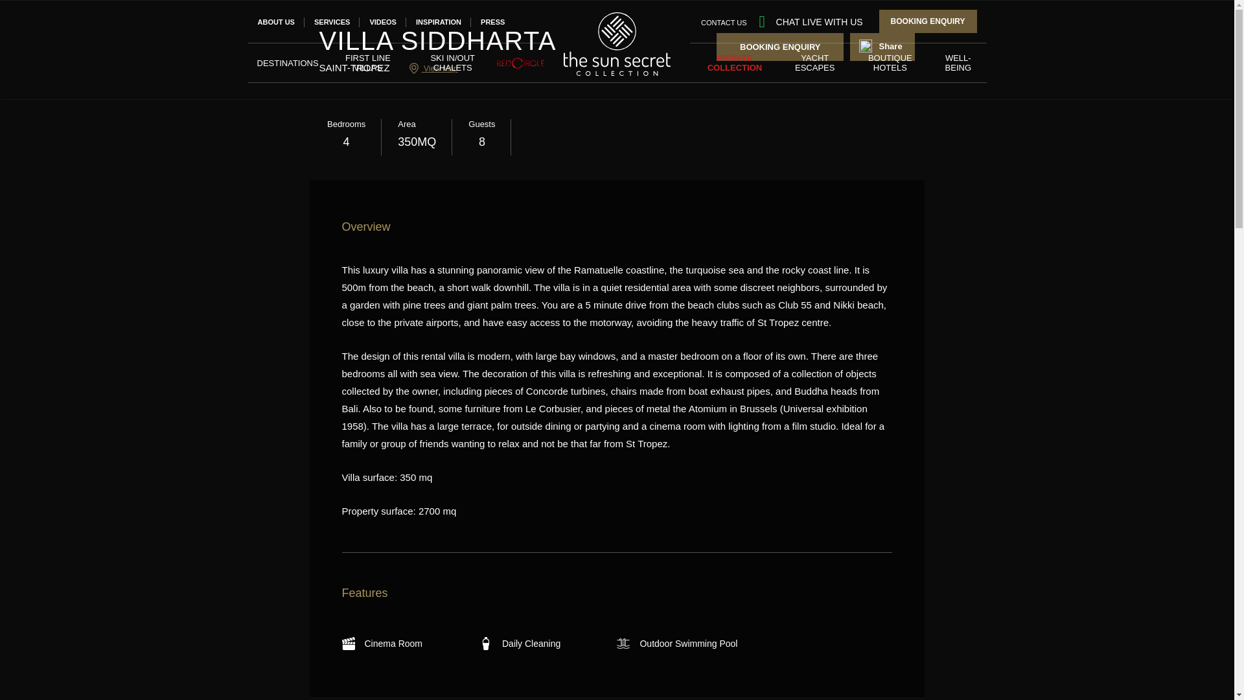 Image resolution: width=1244 pixels, height=700 pixels. What do you see at coordinates (287, 62) in the screenshot?
I see `DESTINATIONS` at bounding box center [287, 62].